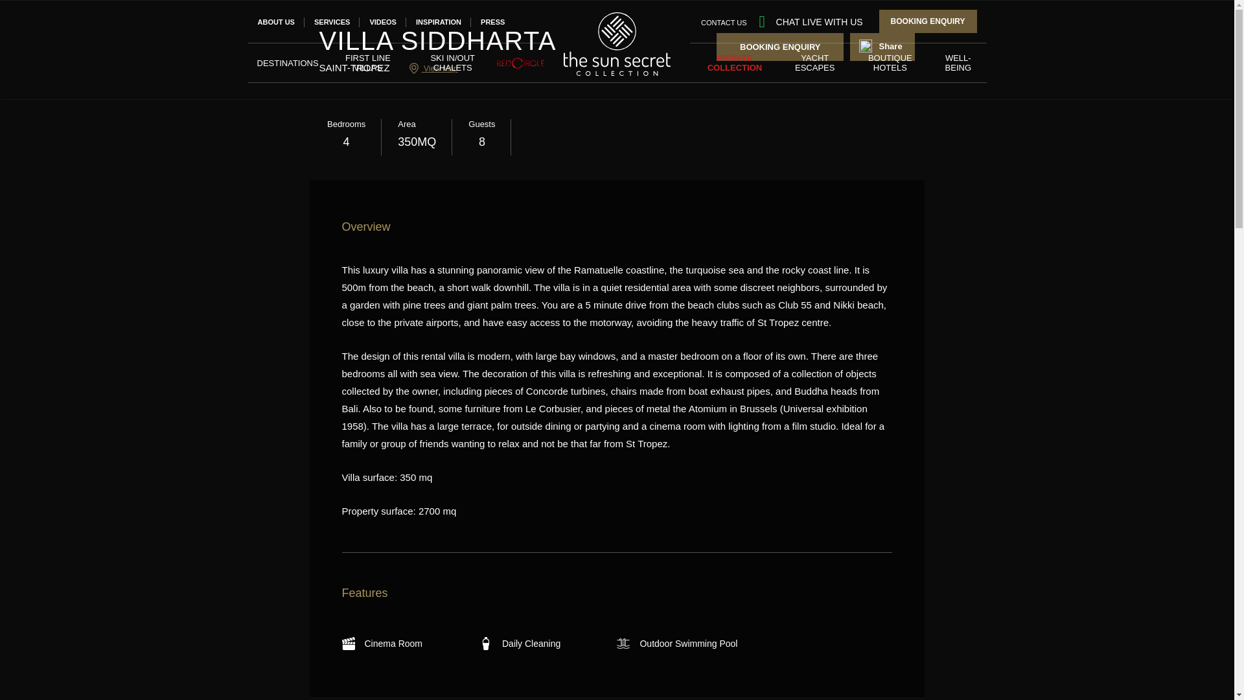 Image resolution: width=1244 pixels, height=700 pixels. What do you see at coordinates (287, 62) in the screenshot?
I see `DESTINATIONS` at bounding box center [287, 62].